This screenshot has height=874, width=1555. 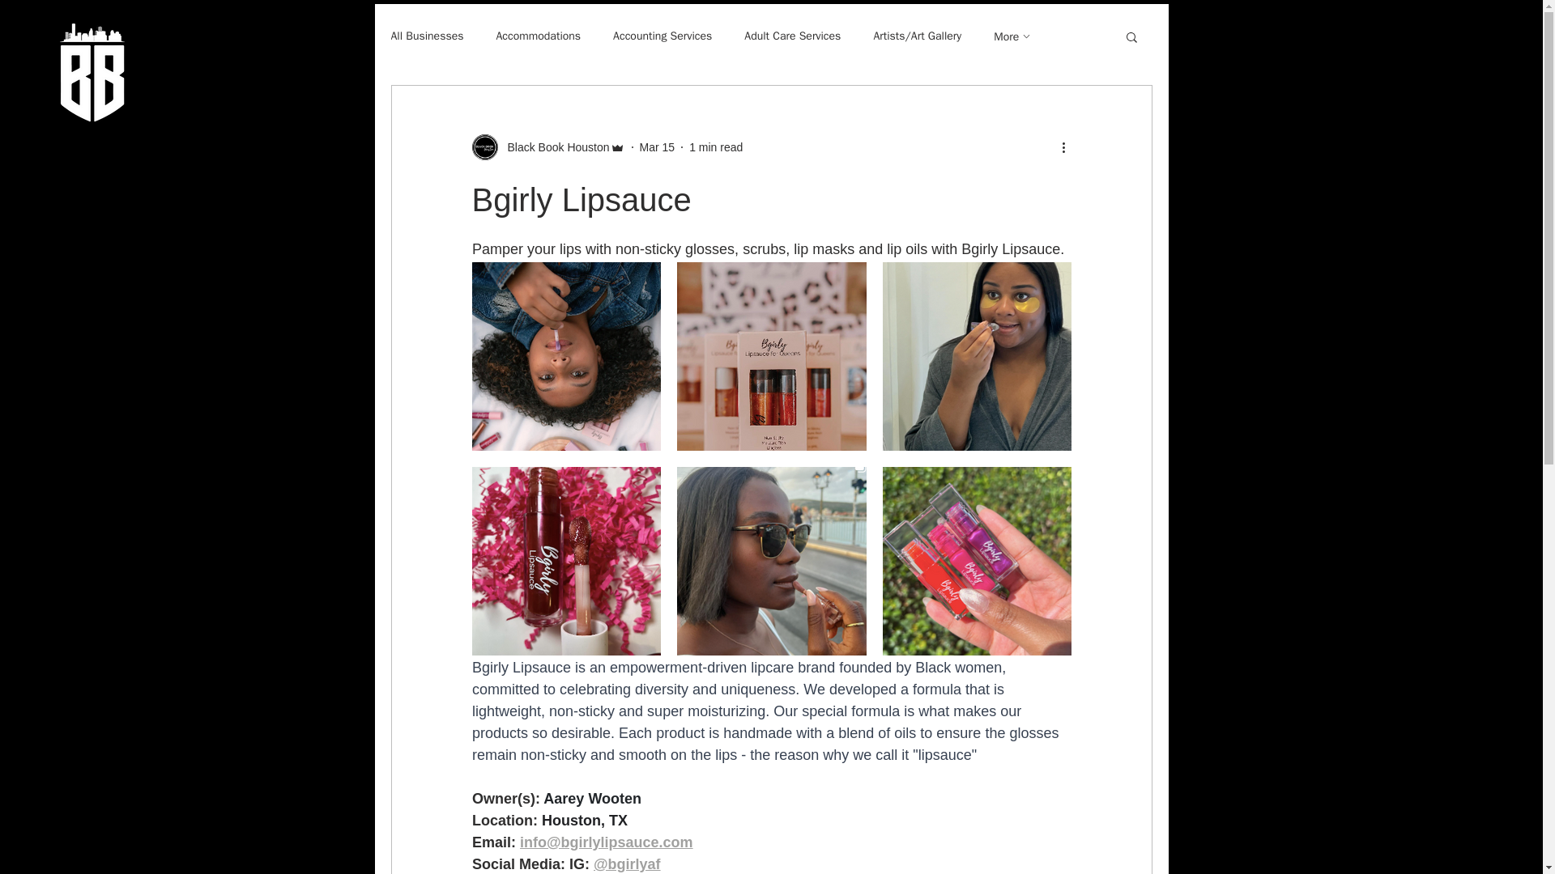 I want to click on 1 min read, so click(x=716, y=147).